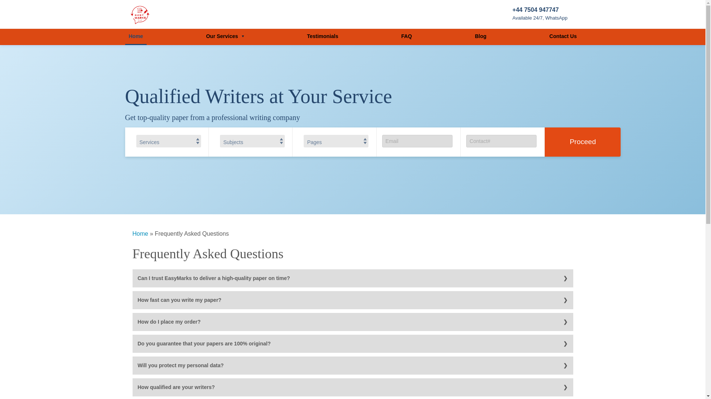 Image resolution: width=711 pixels, height=399 pixels. Describe the element at coordinates (140, 233) in the screenshot. I see `Home` at that location.